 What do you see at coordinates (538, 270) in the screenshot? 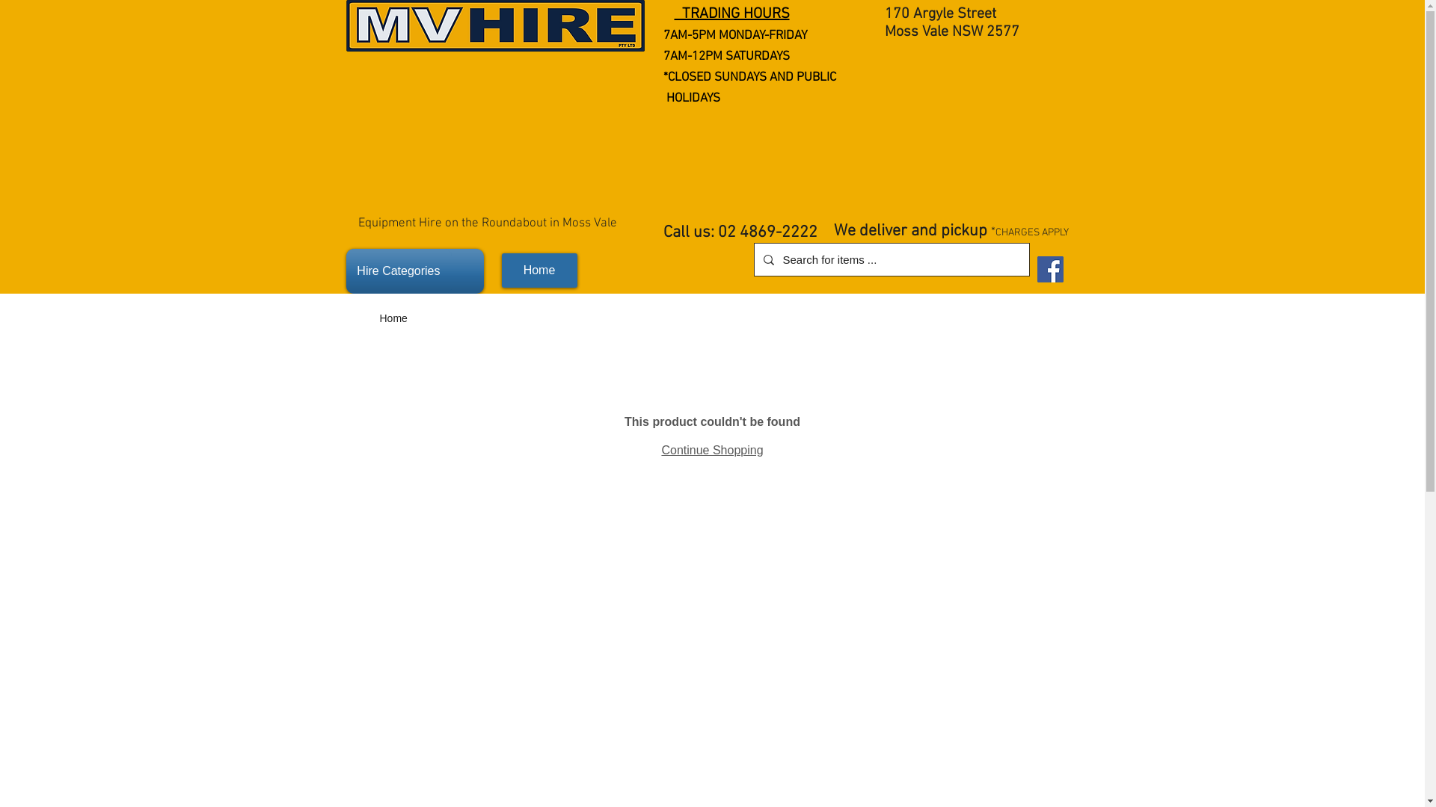
I see `Home` at bounding box center [538, 270].